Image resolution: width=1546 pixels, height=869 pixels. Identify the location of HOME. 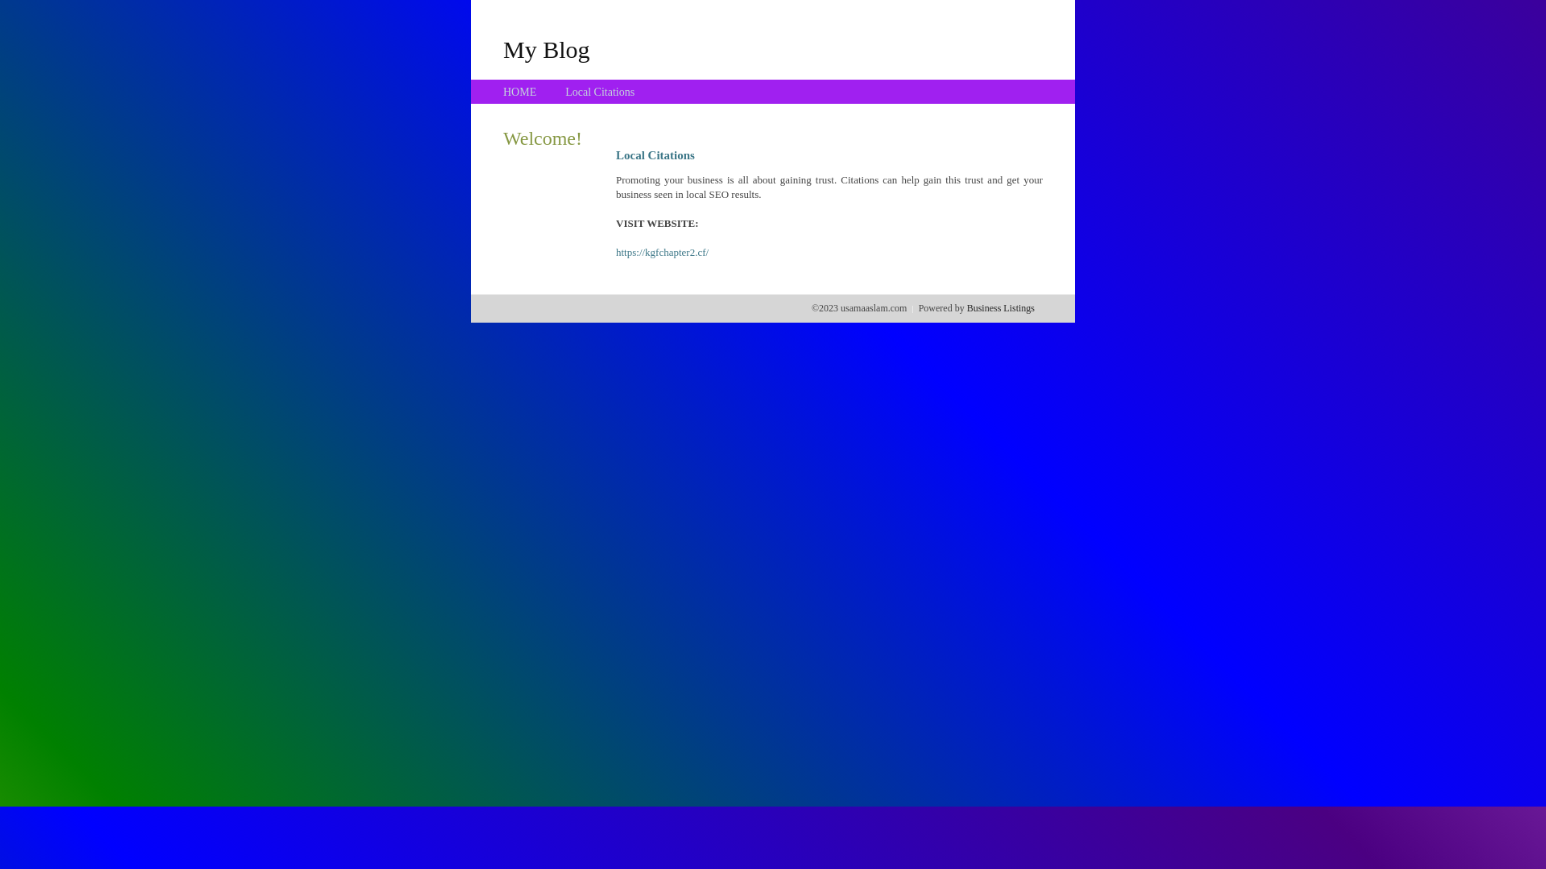
(520, 92).